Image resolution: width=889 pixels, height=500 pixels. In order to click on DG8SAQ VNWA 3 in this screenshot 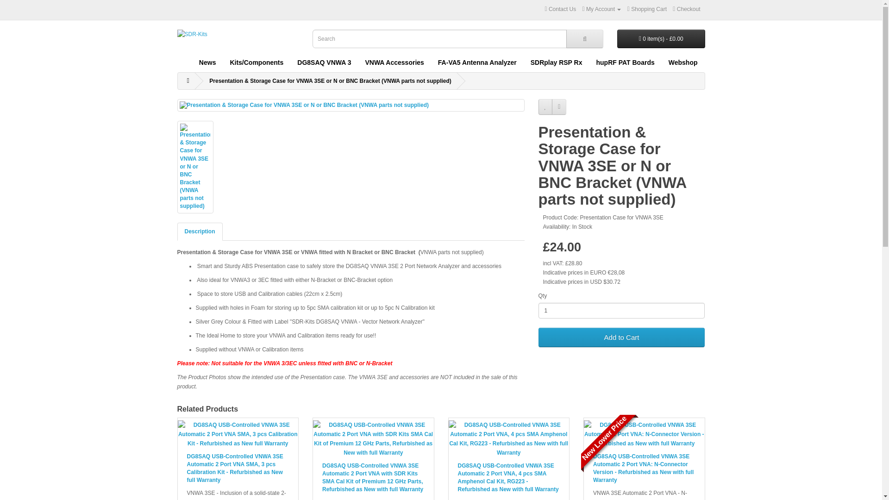, I will do `click(324, 62)`.